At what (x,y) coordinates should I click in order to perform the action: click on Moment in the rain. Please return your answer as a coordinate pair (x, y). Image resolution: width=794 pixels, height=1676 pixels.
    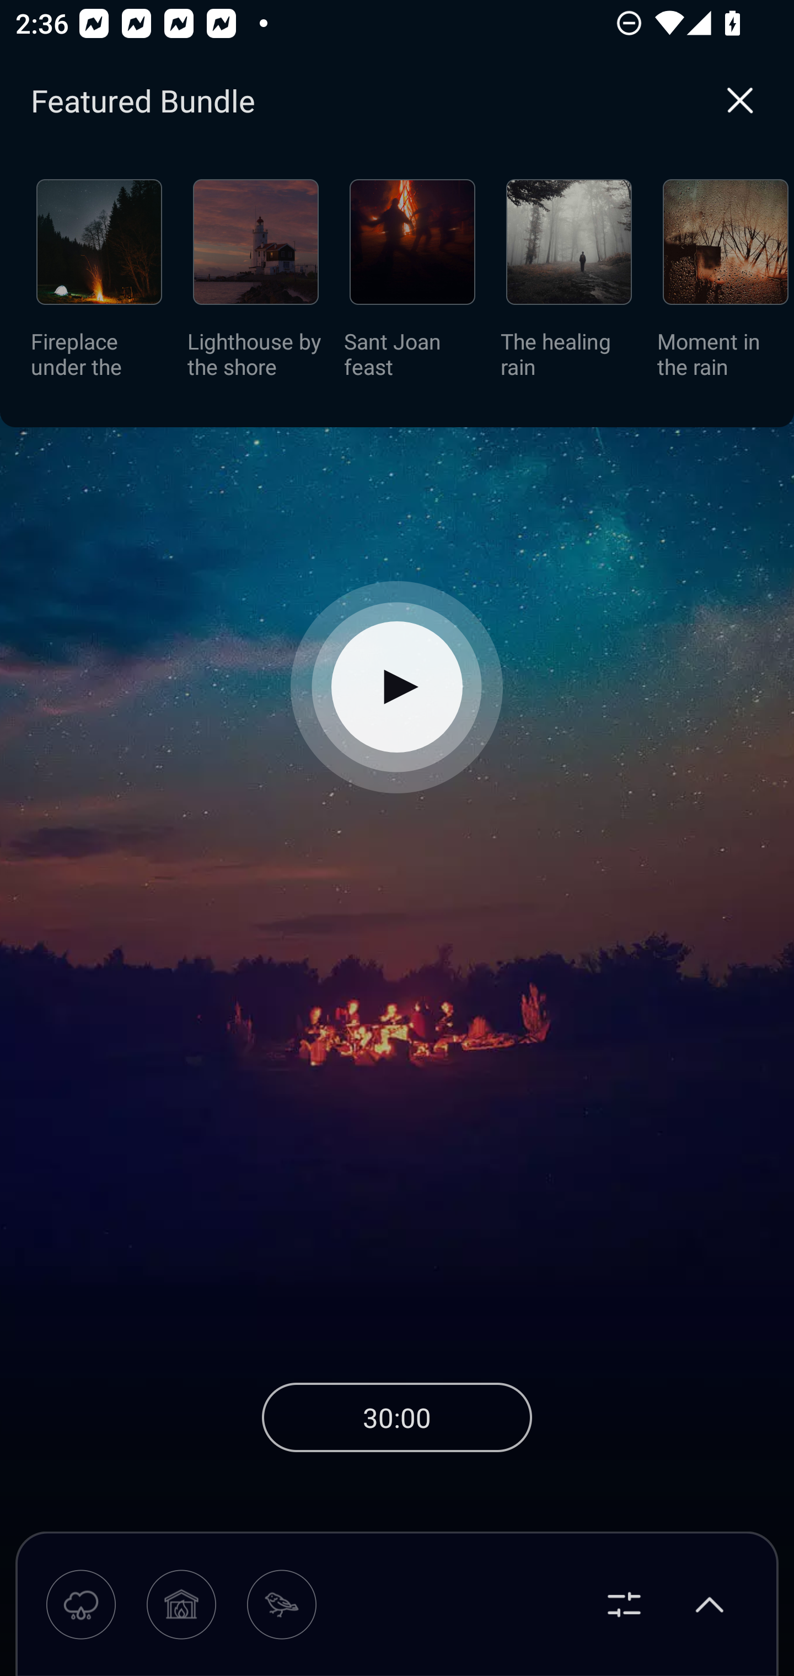
    Looking at the image, I should click on (726, 286).